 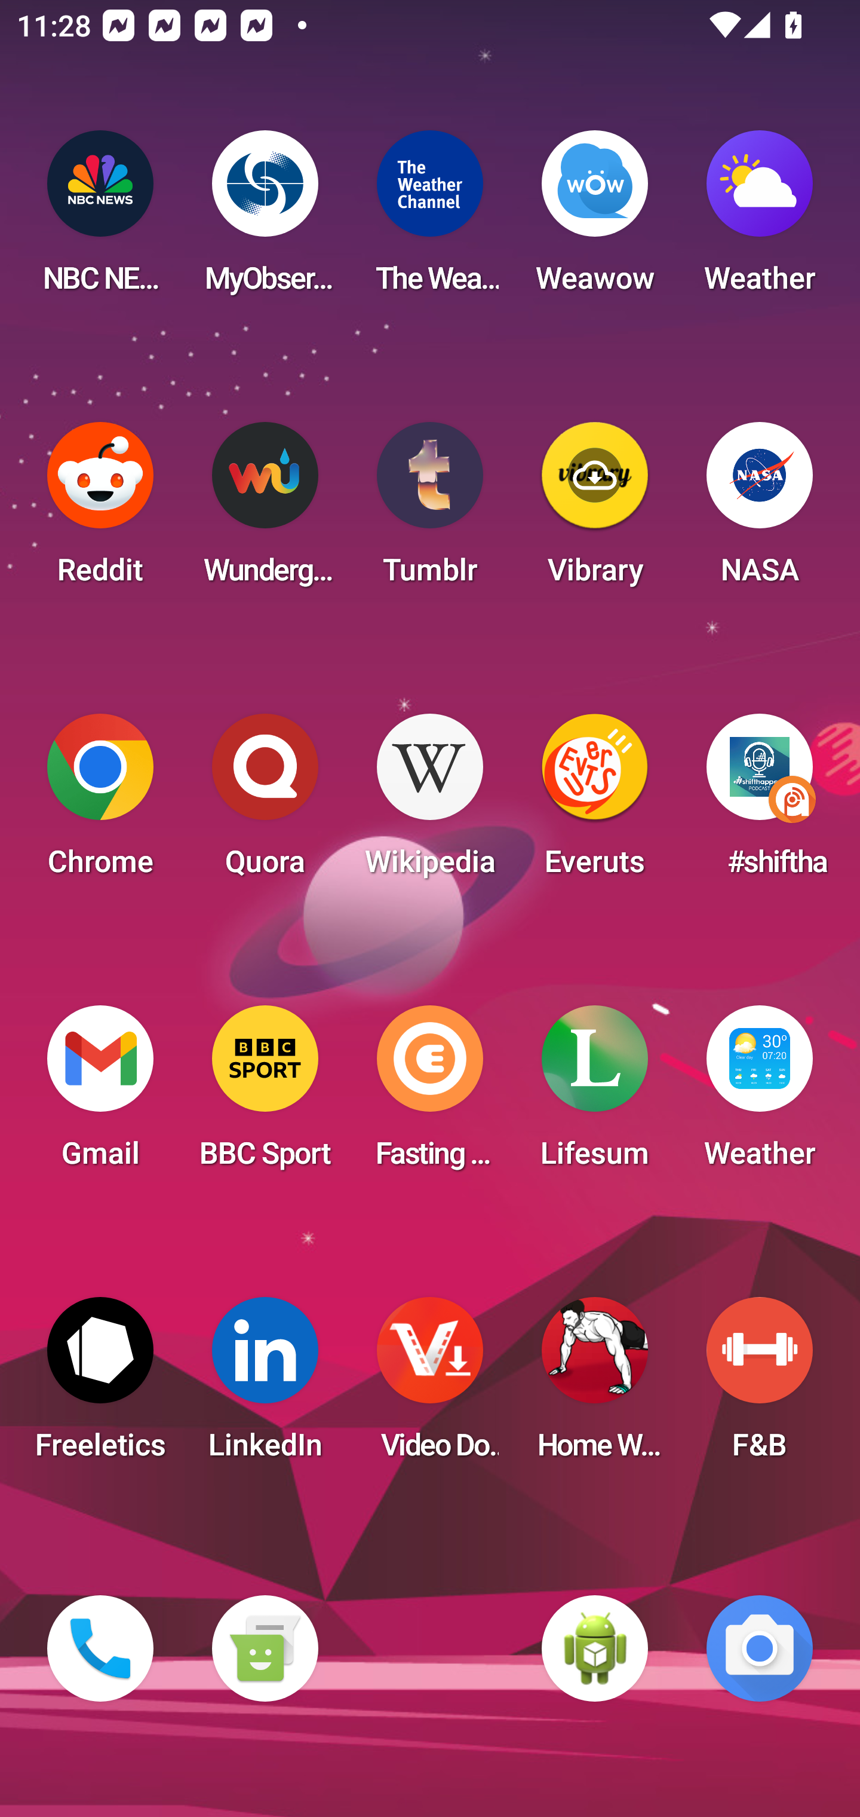 I want to click on Wunderground, so click(x=265, y=510).